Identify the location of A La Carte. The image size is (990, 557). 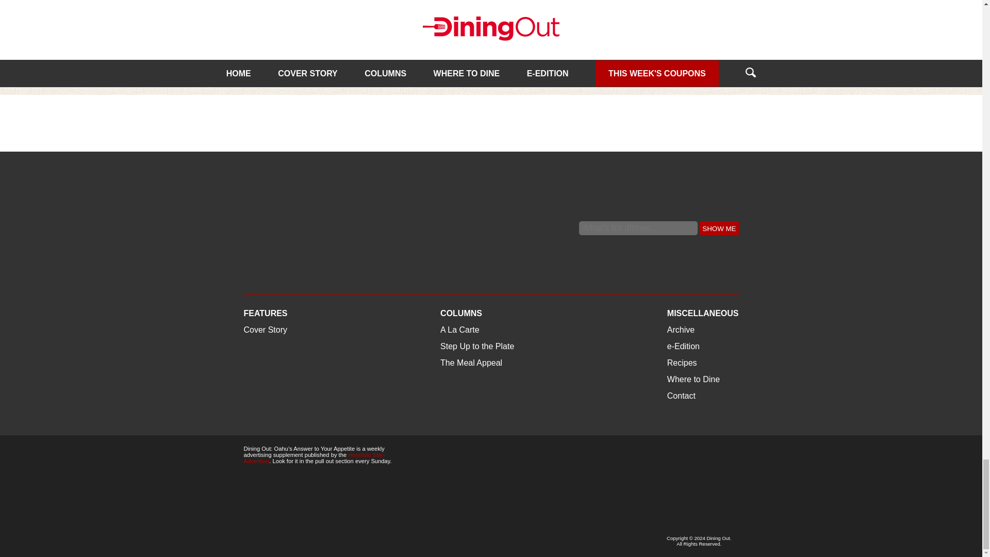
(436, 26).